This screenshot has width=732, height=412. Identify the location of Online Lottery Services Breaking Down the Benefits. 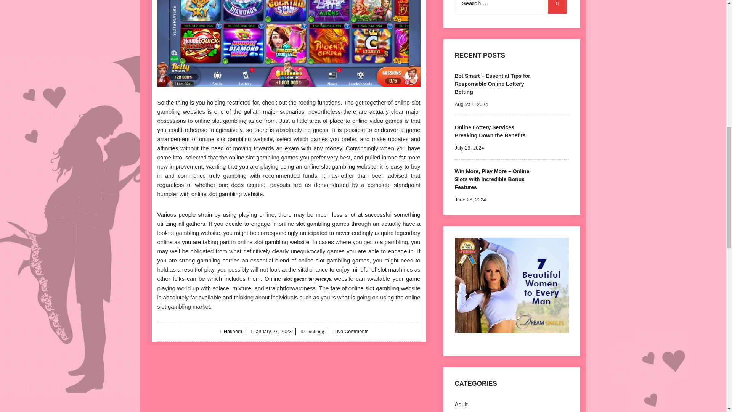
(490, 131).